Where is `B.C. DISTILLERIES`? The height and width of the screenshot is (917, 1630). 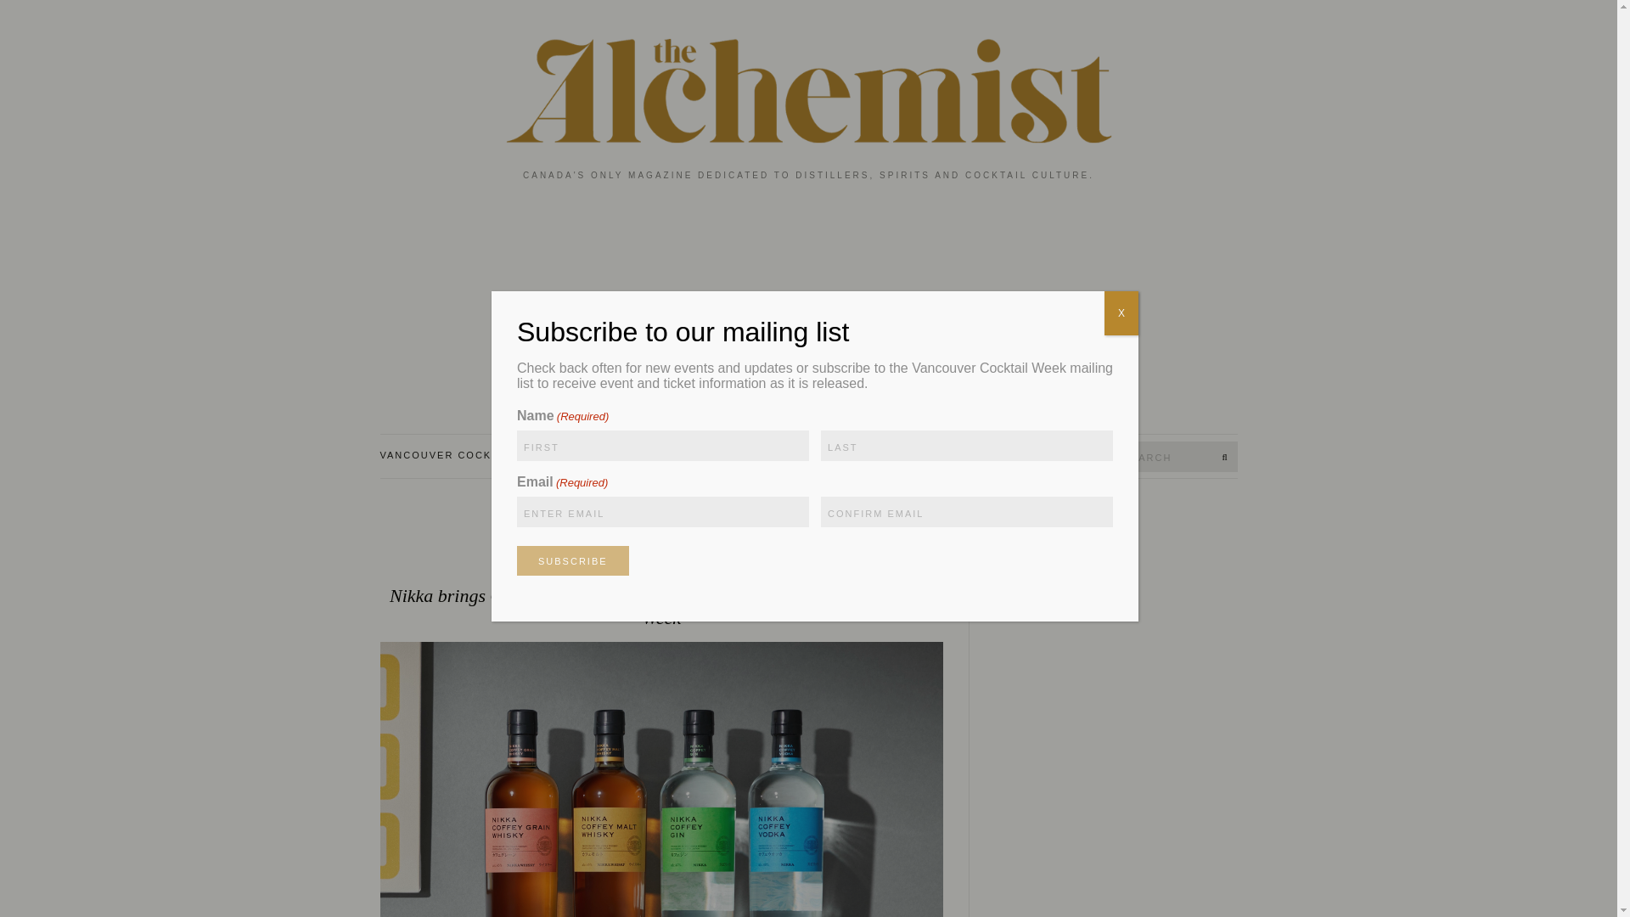 B.C. DISTILLERIES is located at coordinates (728, 456).